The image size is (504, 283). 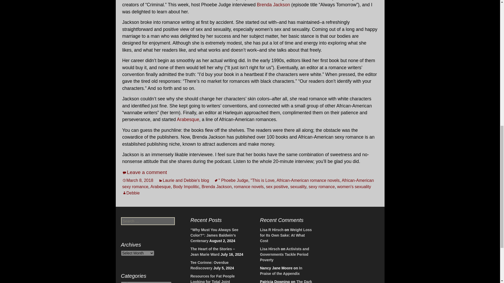 What do you see at coordinates (231, 180) in the screenshot?
I see `" Phoebe Judge` at bounding box center [231, 180].